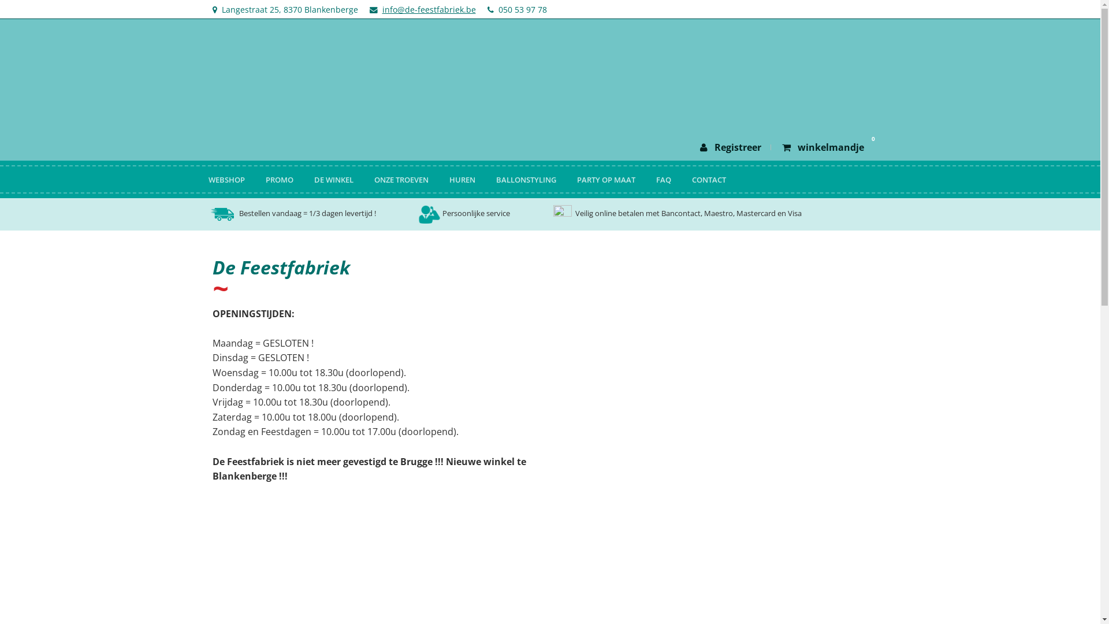 The image size is (1109, 624). Describe the element at coordinates (226, 180) in the screenshot. I see `WEBSHOP` at that location.